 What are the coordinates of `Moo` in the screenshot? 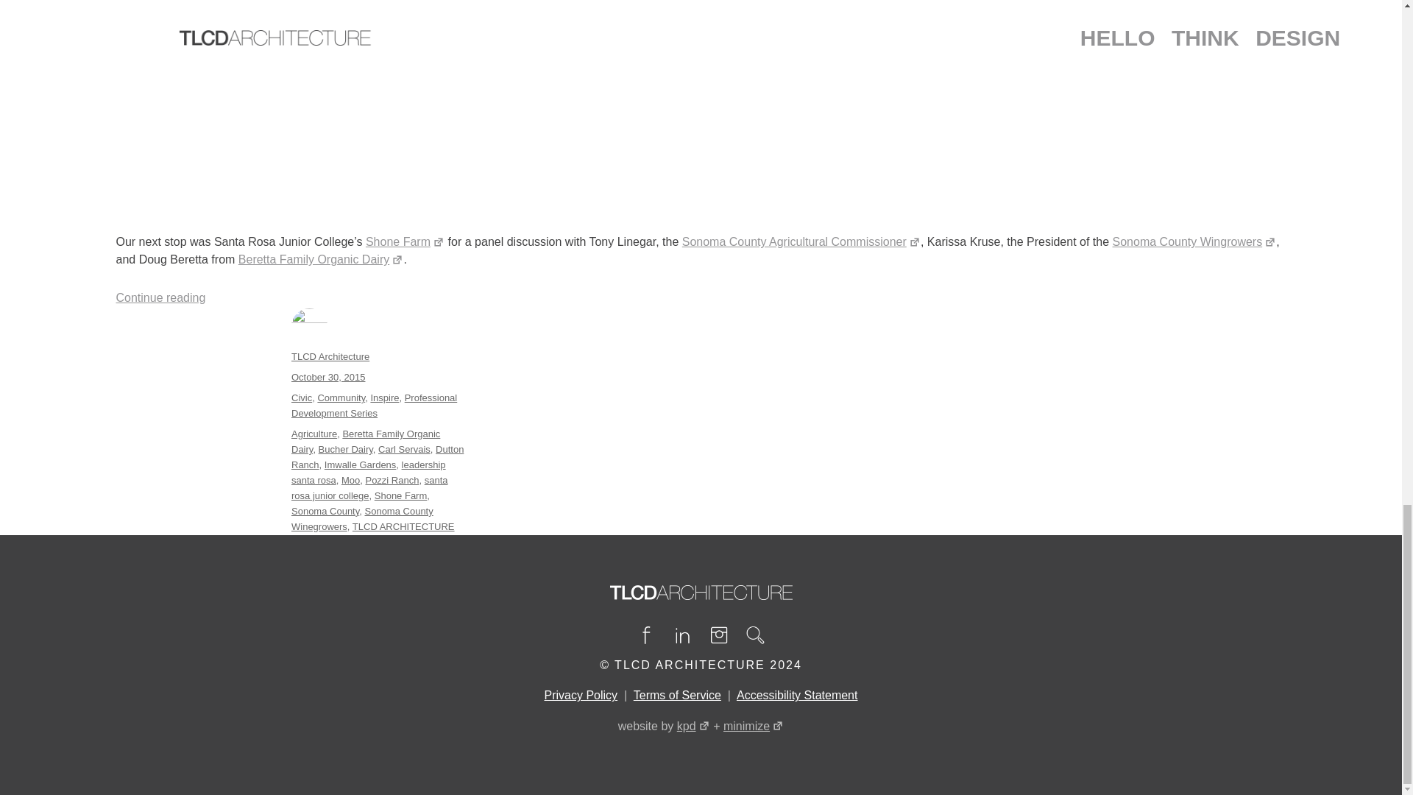 It's located at (350, 480).